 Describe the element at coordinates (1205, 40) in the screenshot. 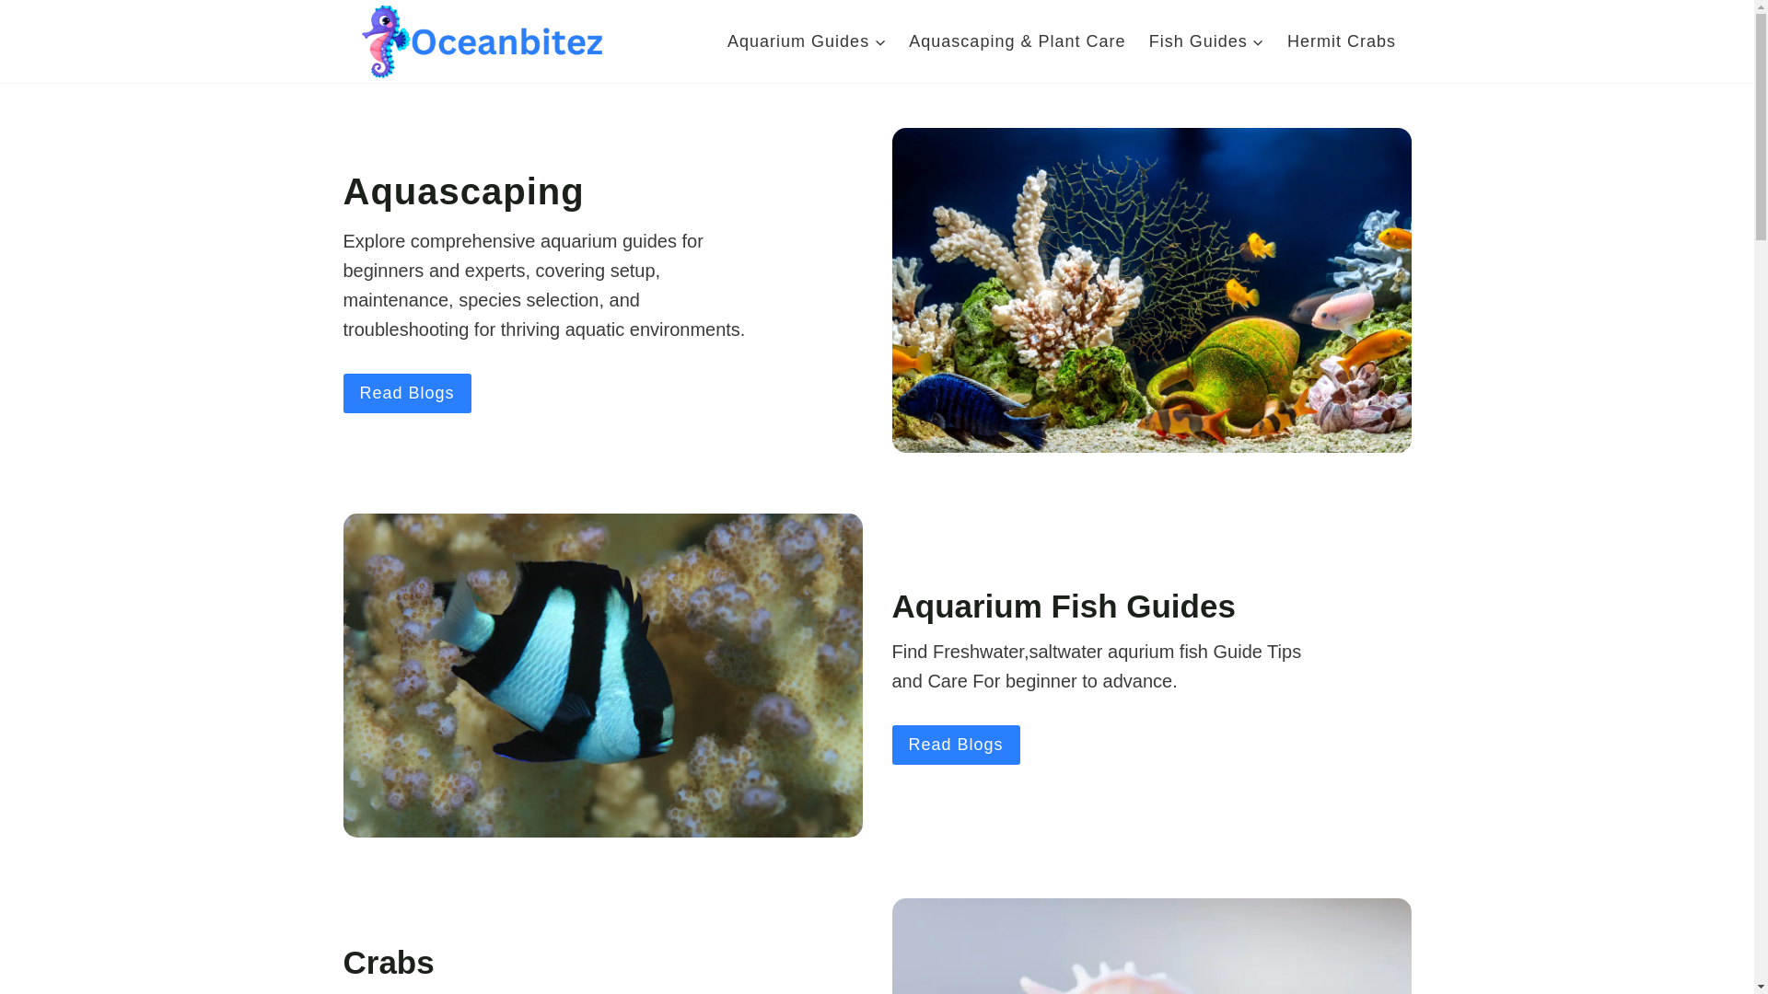

I see `Fish Guides` at that location.